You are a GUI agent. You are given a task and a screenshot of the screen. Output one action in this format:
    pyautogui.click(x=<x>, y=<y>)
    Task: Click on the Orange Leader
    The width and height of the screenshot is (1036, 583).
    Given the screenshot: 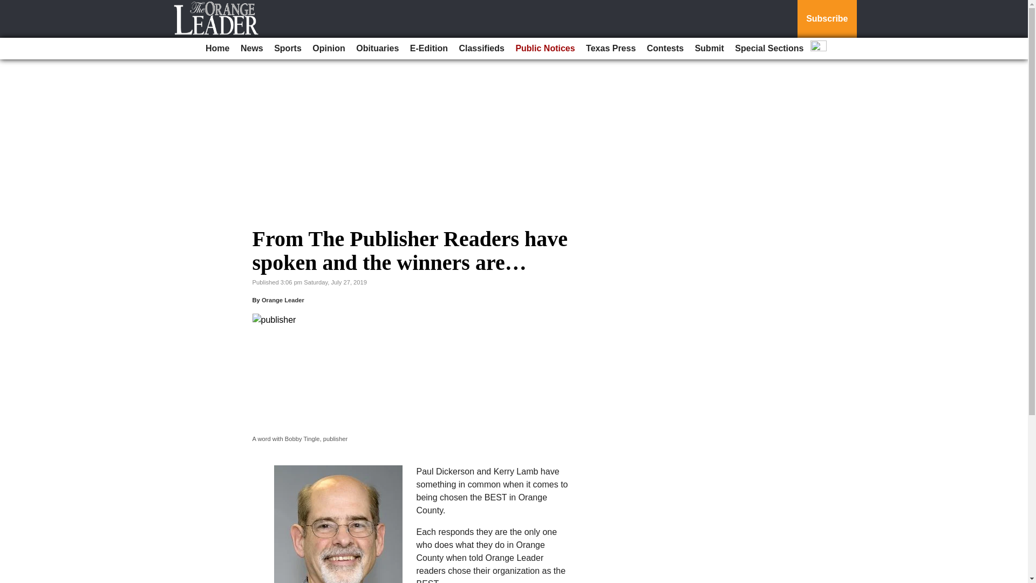 What is the action you would take?
    pyautogui.click(x=283, y=300)
    